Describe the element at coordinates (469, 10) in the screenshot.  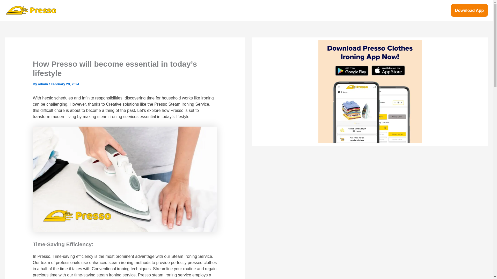
I see `Download App` at that location.